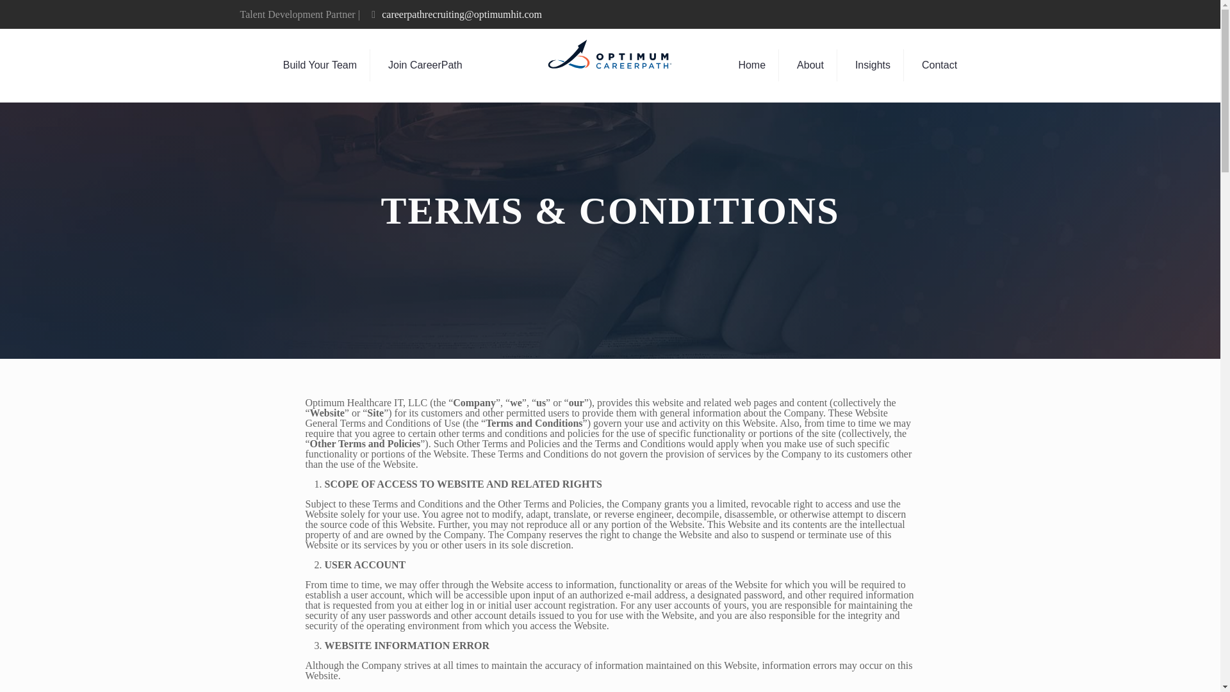 This screenshot has height=692, width=1230. I want to click on Build Your Team, so click(320, 65).